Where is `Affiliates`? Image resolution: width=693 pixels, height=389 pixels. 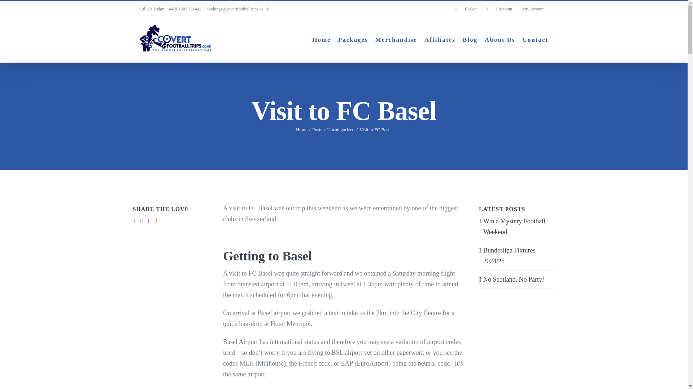 Affiliates is located at coordinates (440, 40).